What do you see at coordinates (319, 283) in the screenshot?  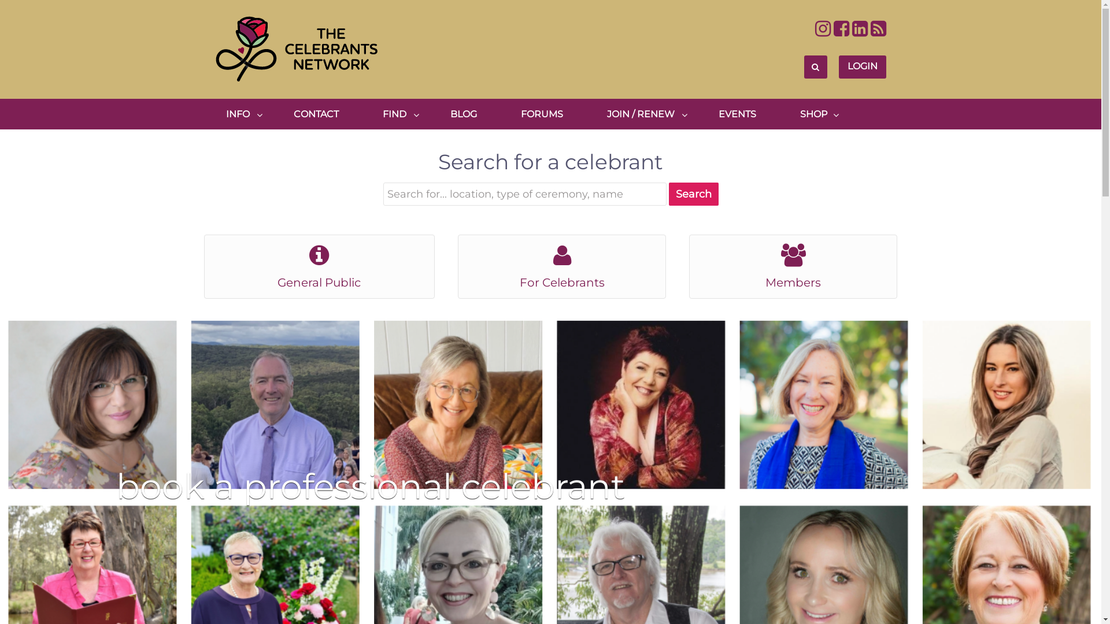 I see `General Public` at bounding box center [319, 283].